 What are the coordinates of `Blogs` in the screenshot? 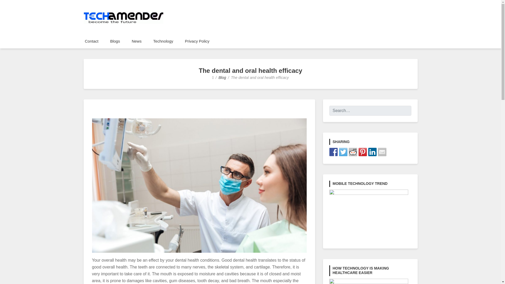 It's located at (115, 41).